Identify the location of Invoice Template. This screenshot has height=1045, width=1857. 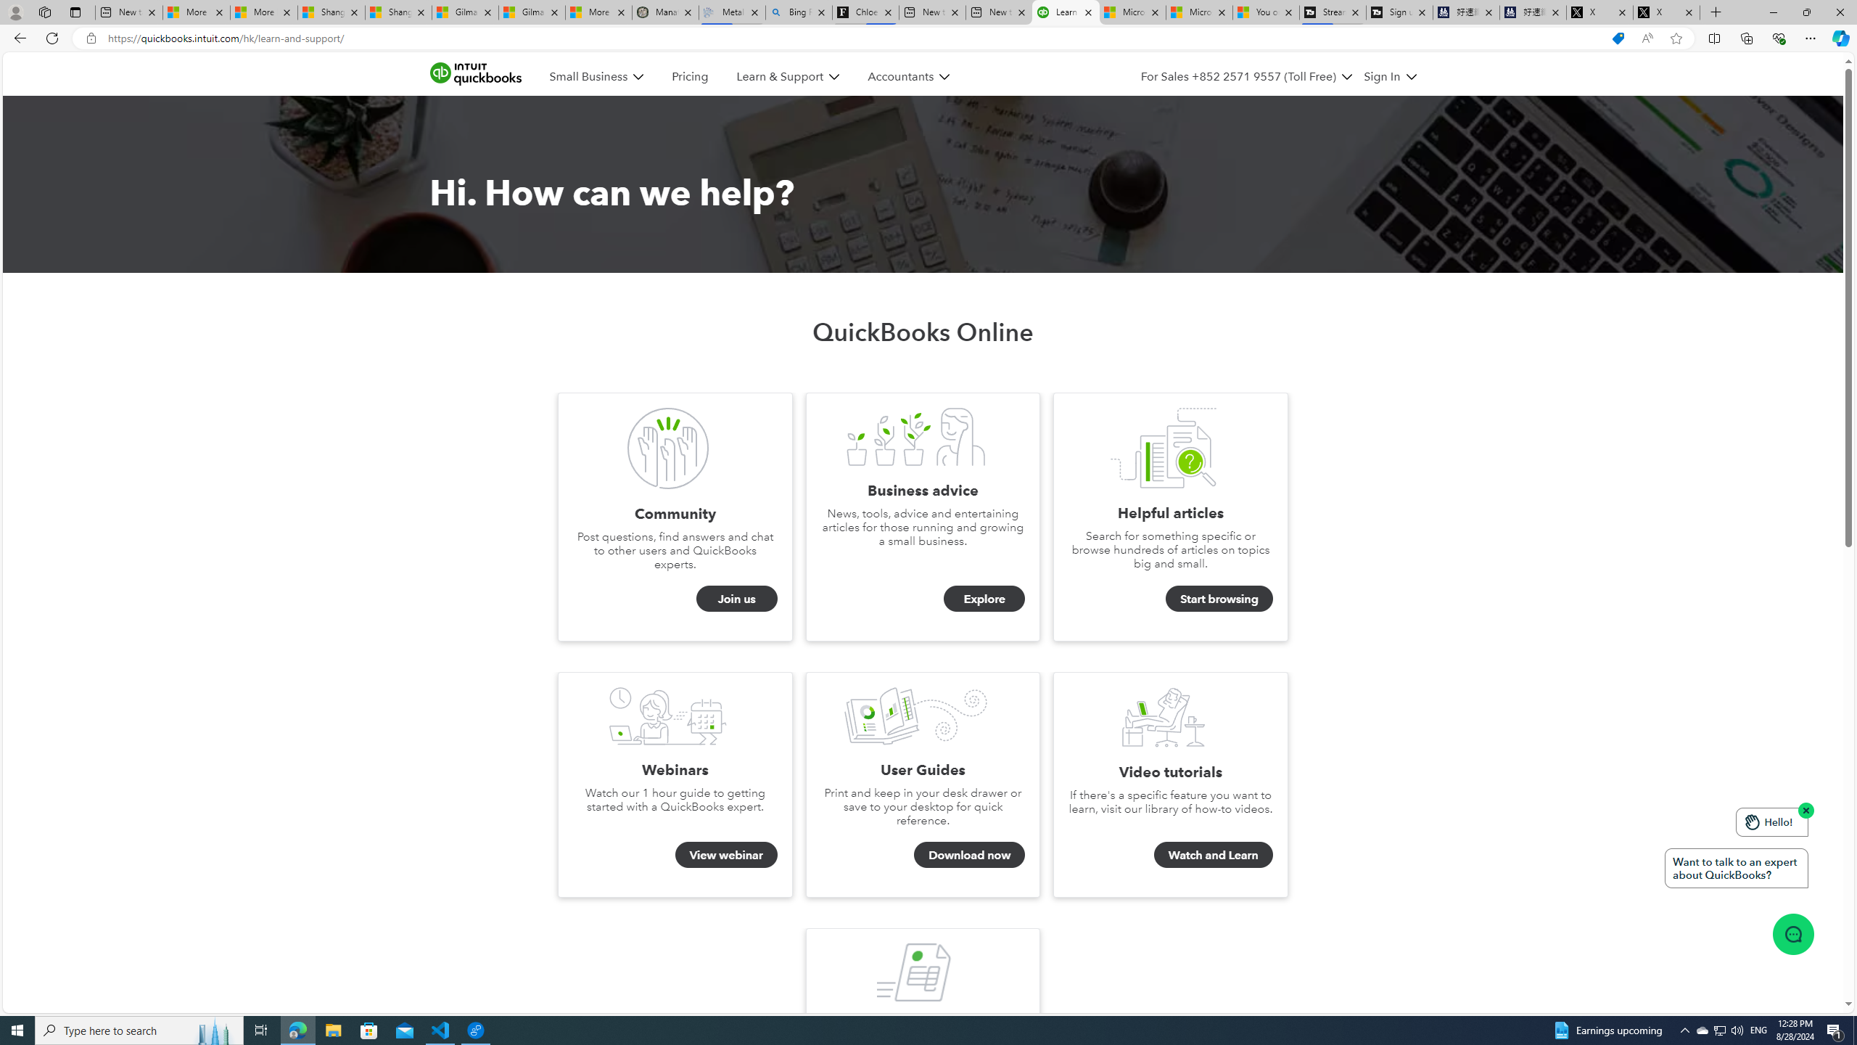
(915, 972).